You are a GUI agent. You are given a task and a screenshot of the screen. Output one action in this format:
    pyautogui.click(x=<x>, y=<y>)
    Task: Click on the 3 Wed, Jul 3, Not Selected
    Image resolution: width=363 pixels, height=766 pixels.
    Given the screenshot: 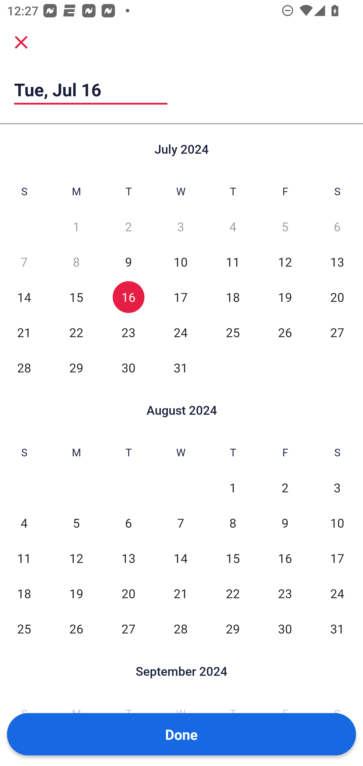 What is the action you would take?
    pyautogui.click(x=180, y=227)
    